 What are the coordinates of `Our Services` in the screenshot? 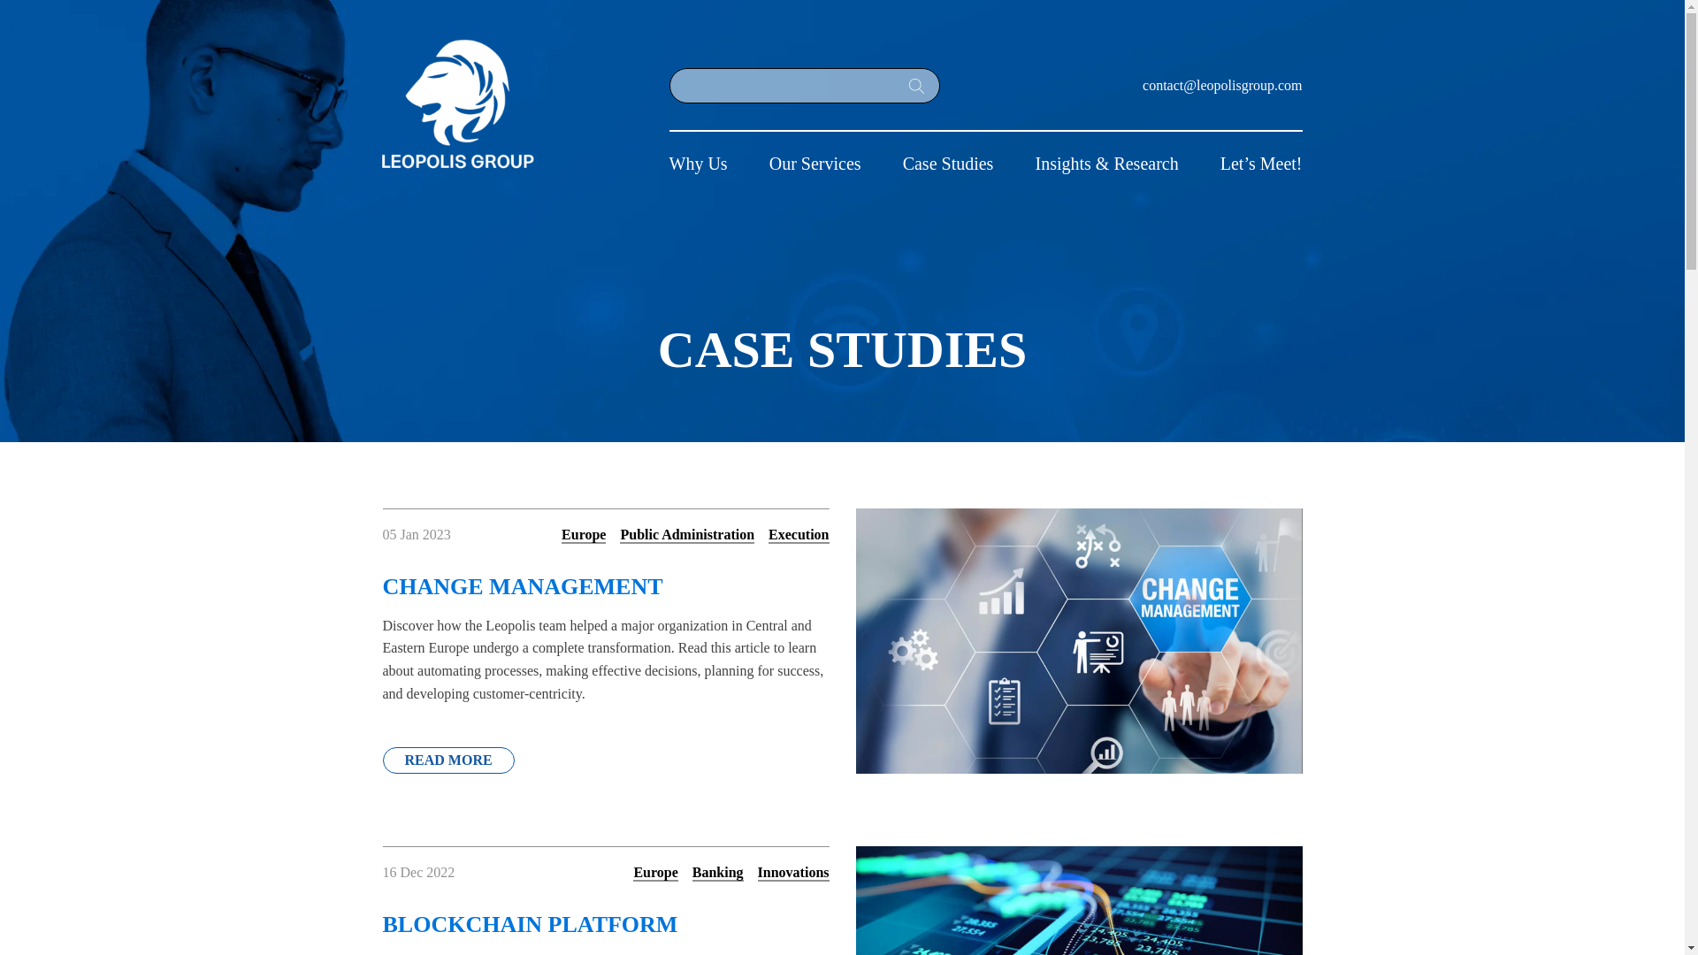 It's located at (815, 156).